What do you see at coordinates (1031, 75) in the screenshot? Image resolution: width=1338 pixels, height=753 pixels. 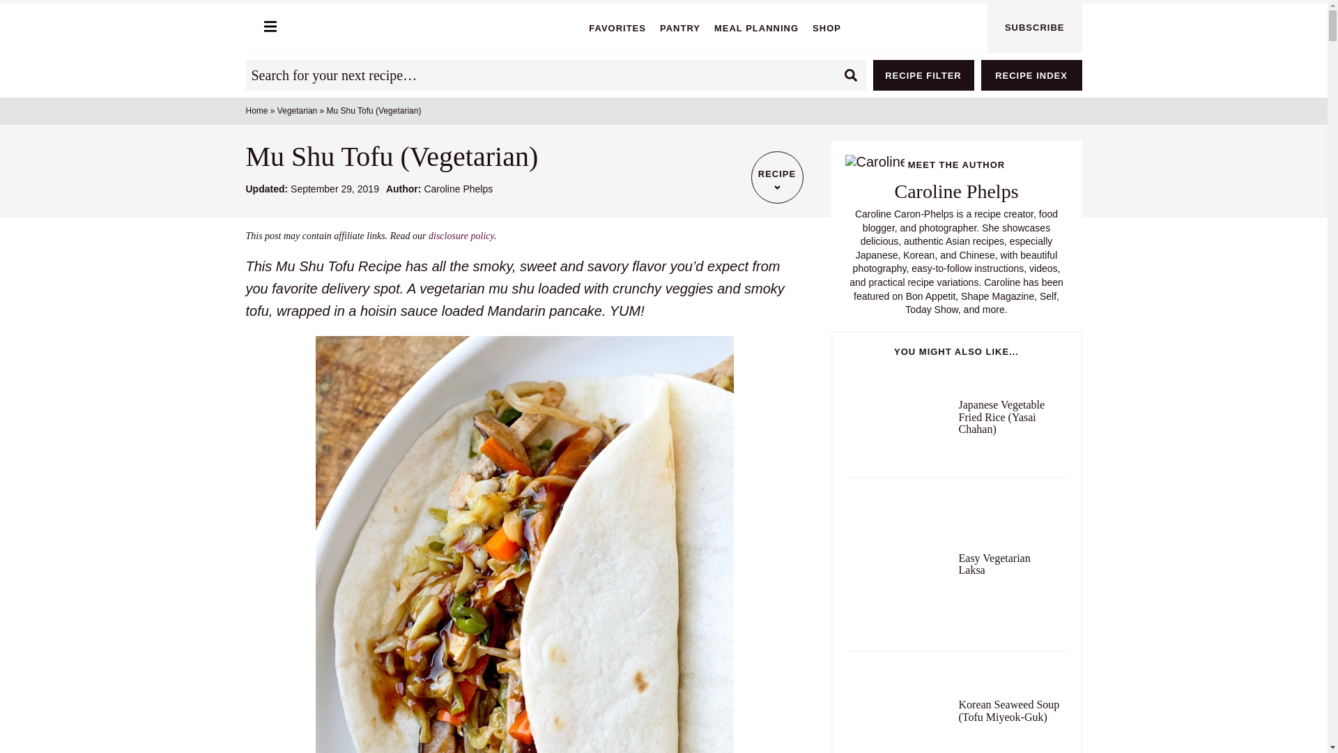 I see `RECIPE INDEX` at bounding box center [1031, 75].